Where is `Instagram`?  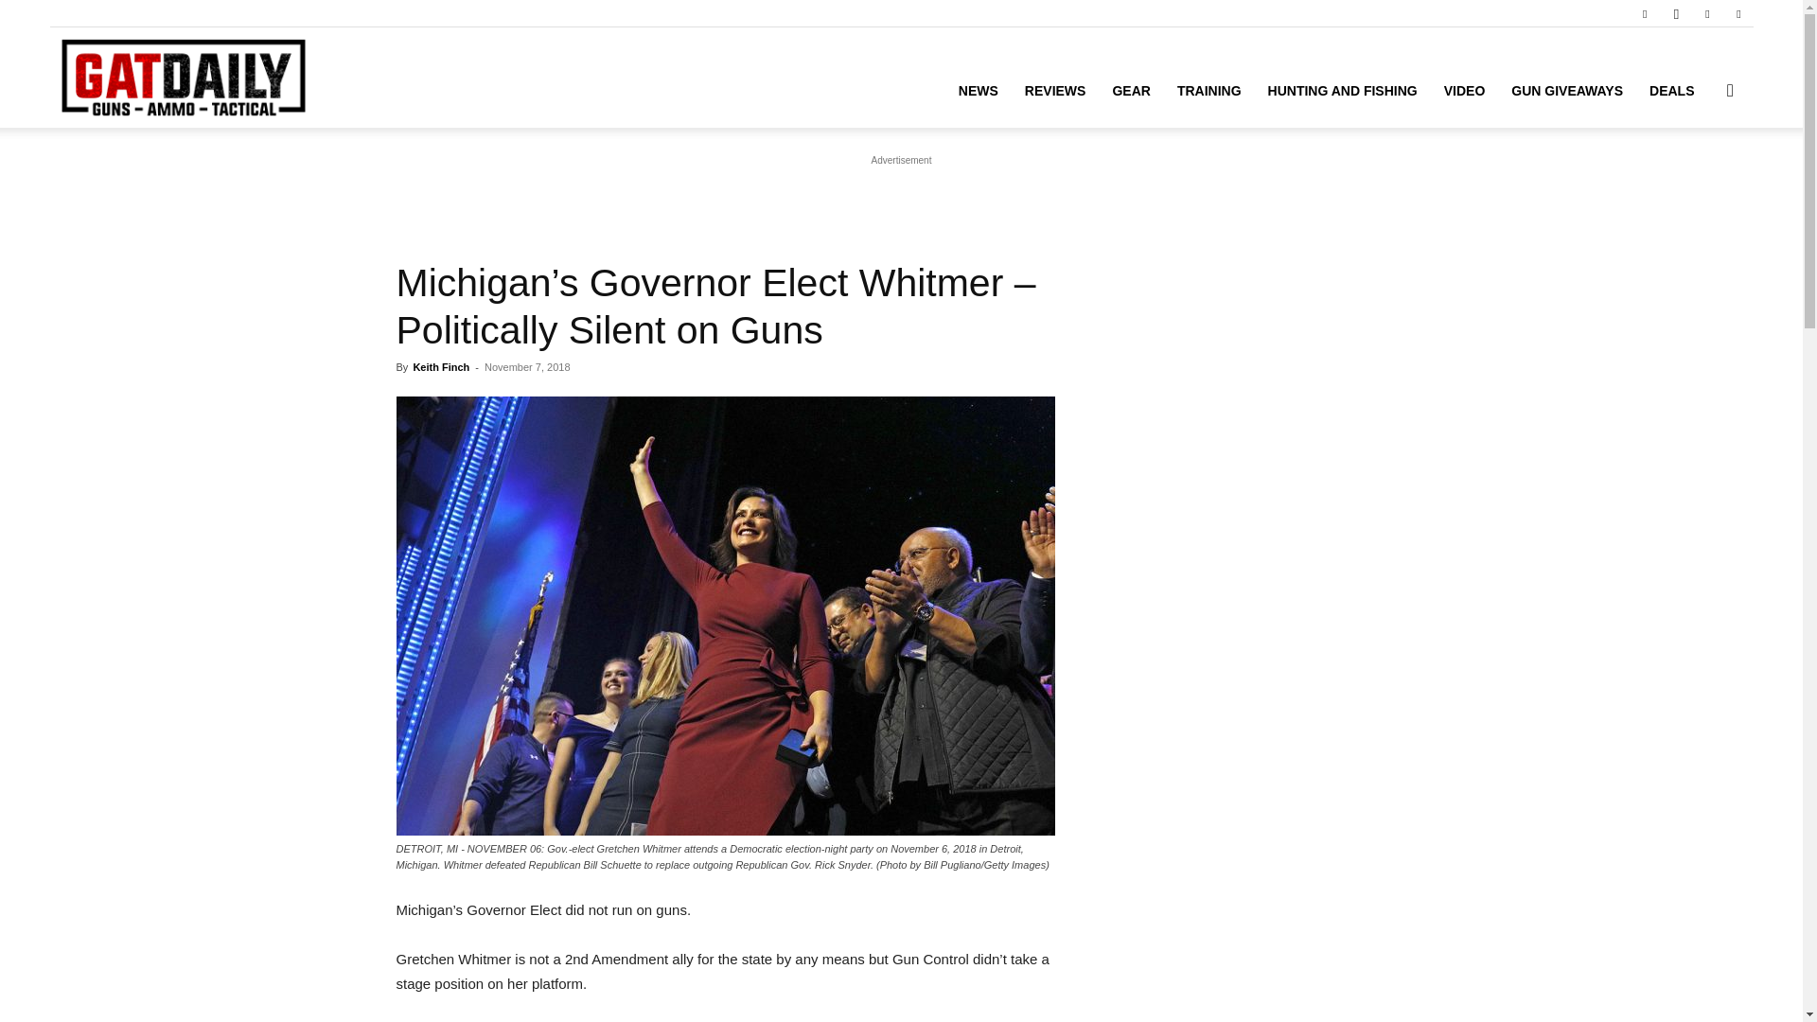 Instagram is located at coordinates (1675, 13).